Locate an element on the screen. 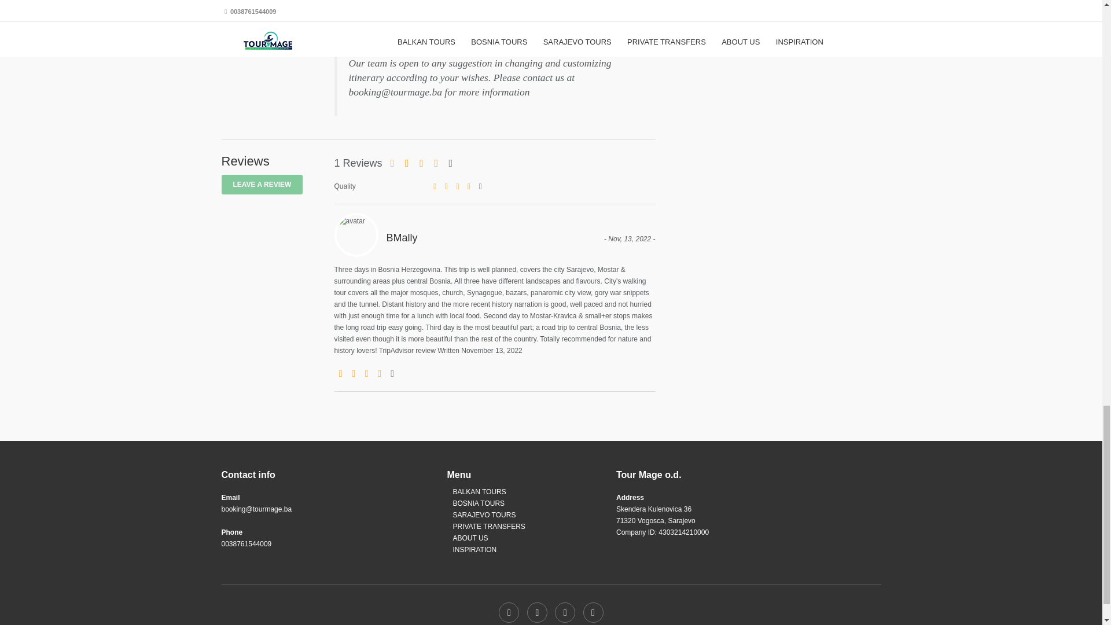  ABOUT US is located at coordinates (470, 538).